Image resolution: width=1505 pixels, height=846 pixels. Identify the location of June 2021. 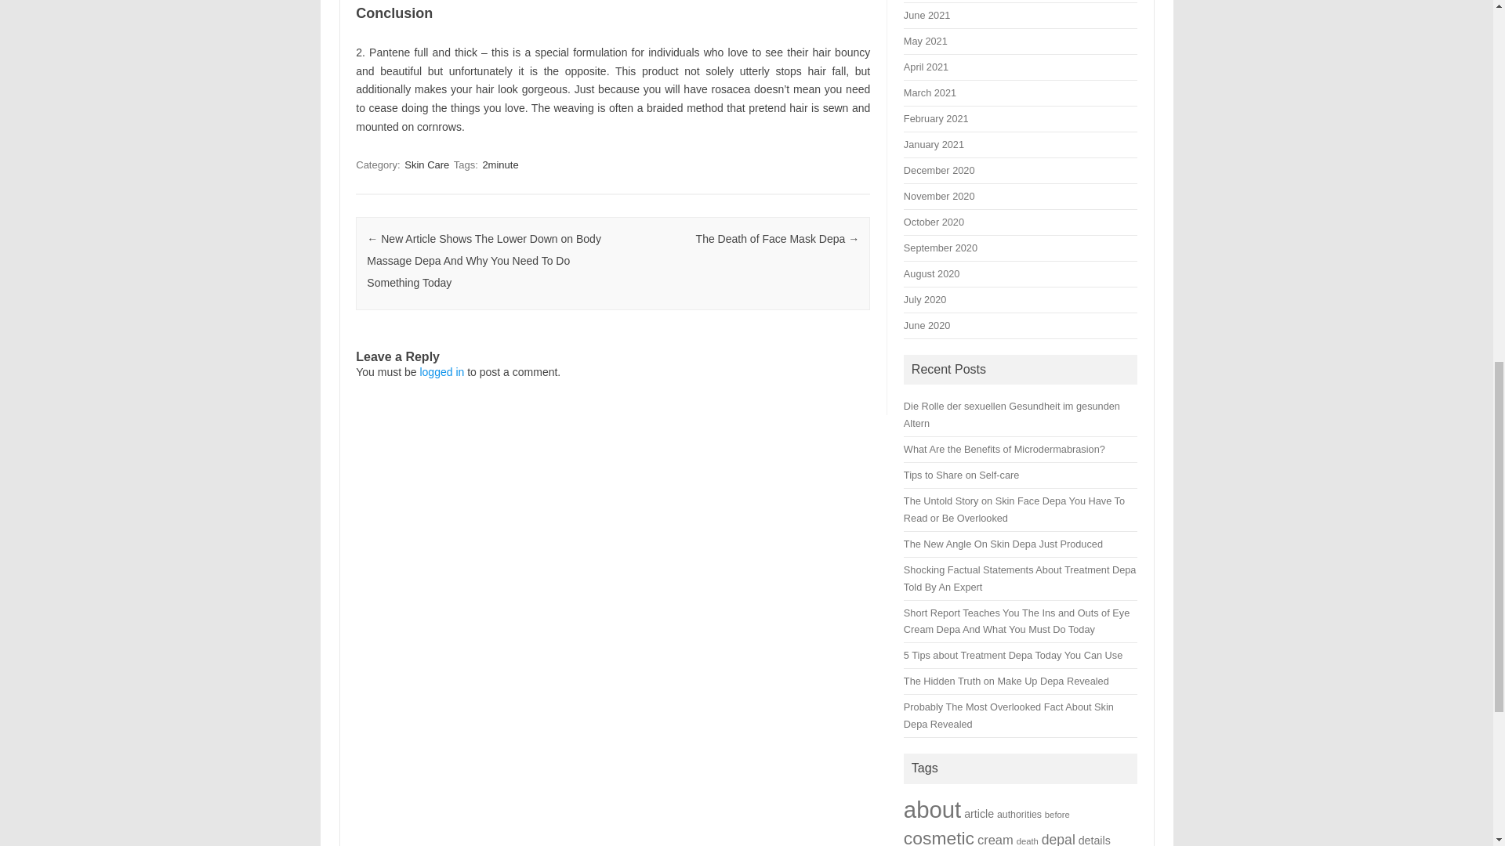
(927, 15).